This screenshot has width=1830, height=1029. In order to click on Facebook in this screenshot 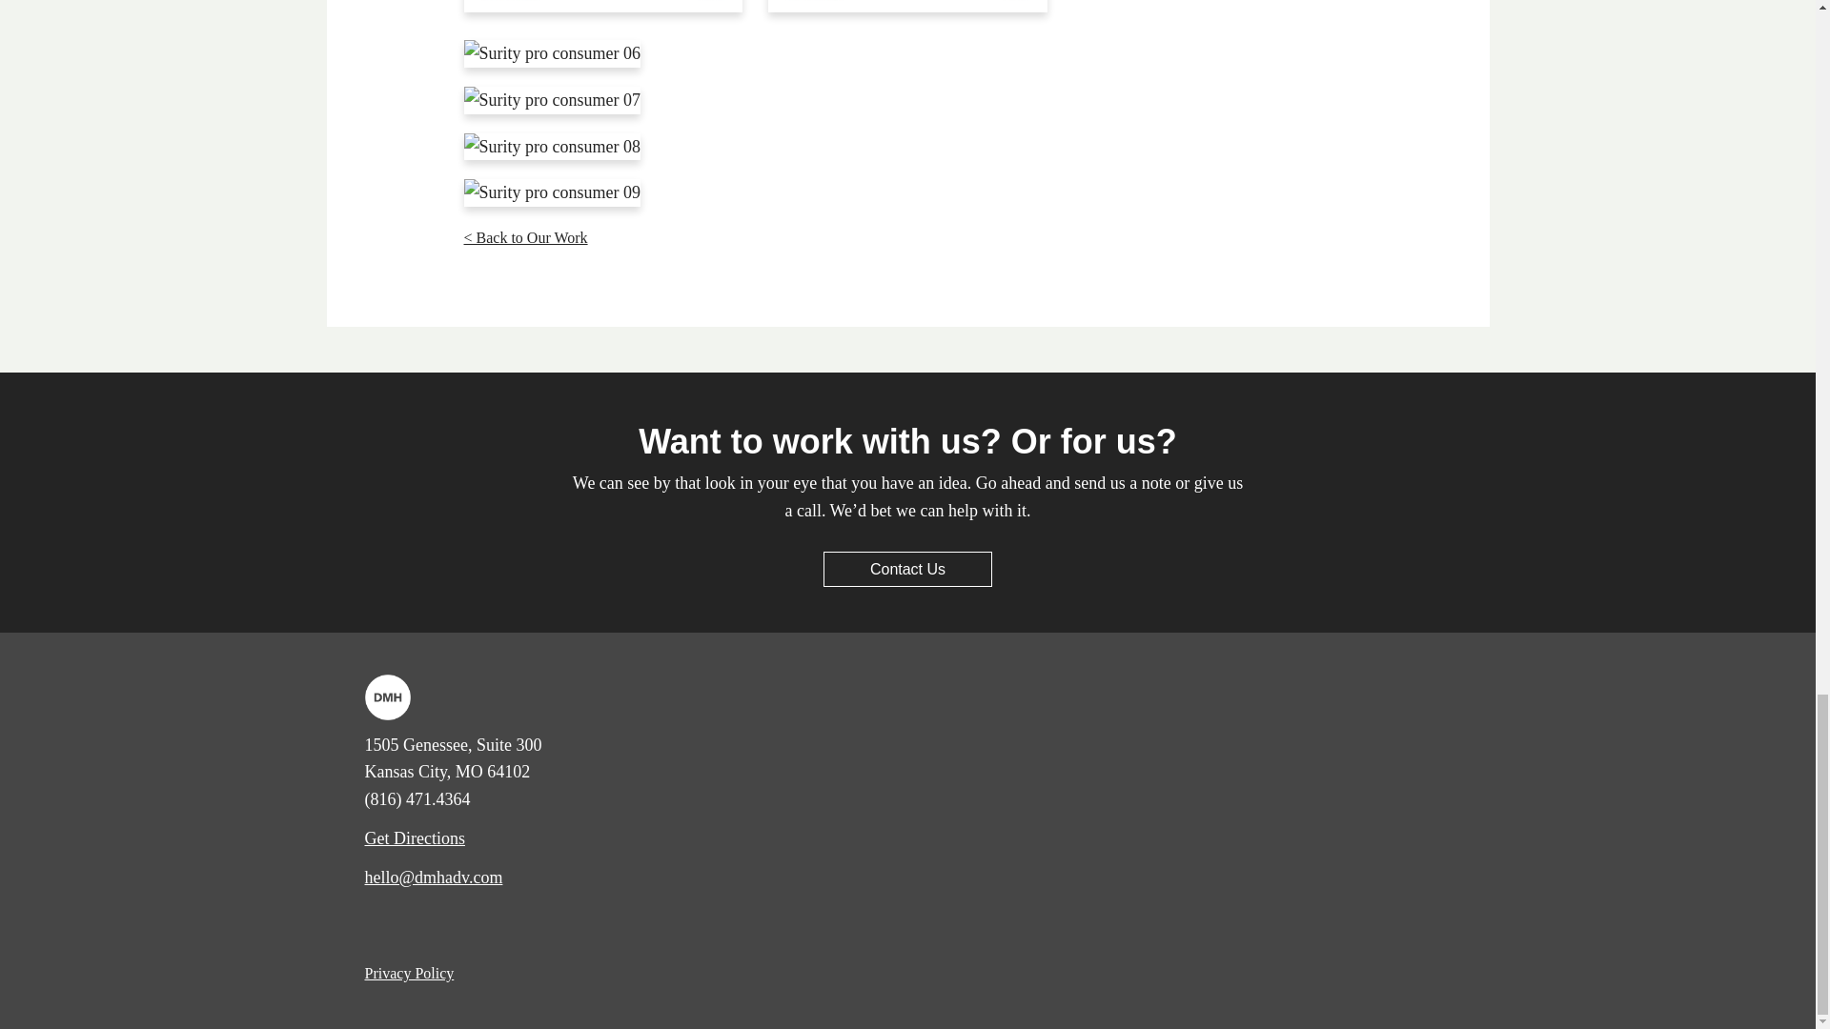, I will do `click(414, 921)`.